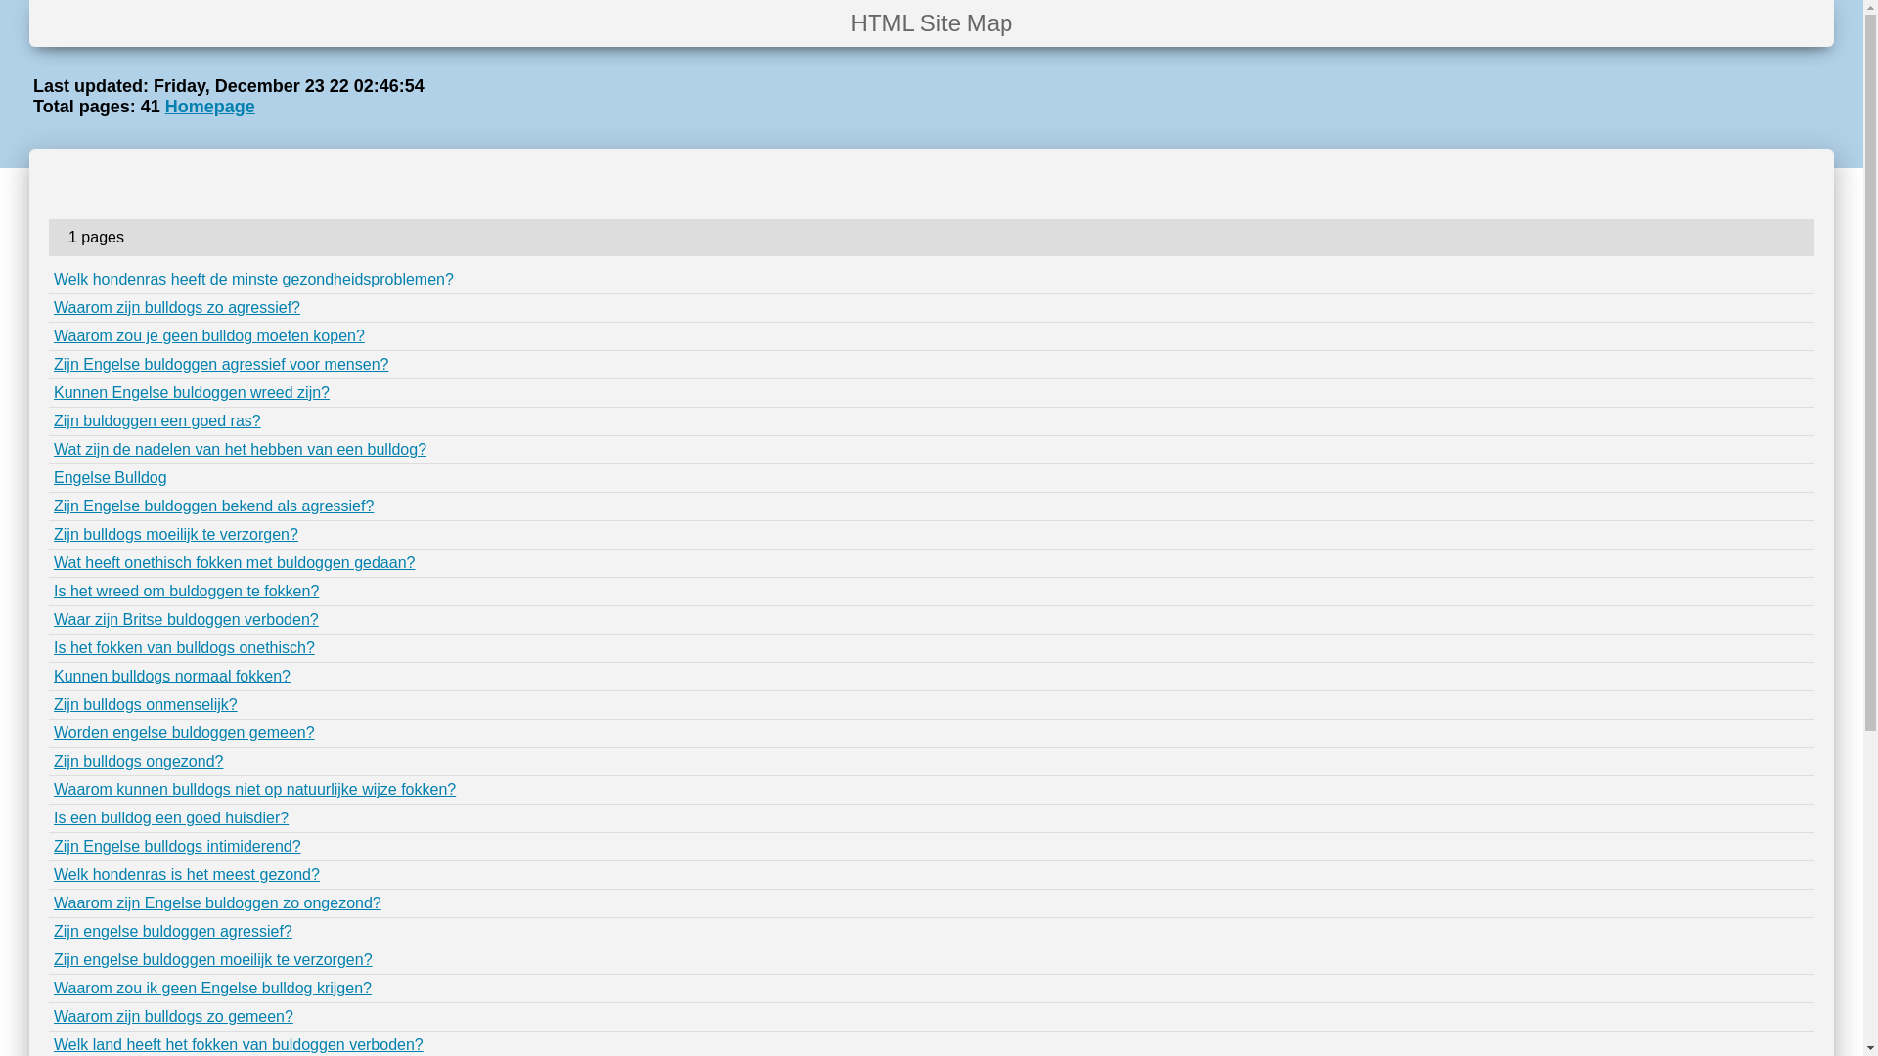  Describe the element at coordinates (177, 307) in the screenshot. I see `Waarom zijn bulldogs zo agressief?` at that location.